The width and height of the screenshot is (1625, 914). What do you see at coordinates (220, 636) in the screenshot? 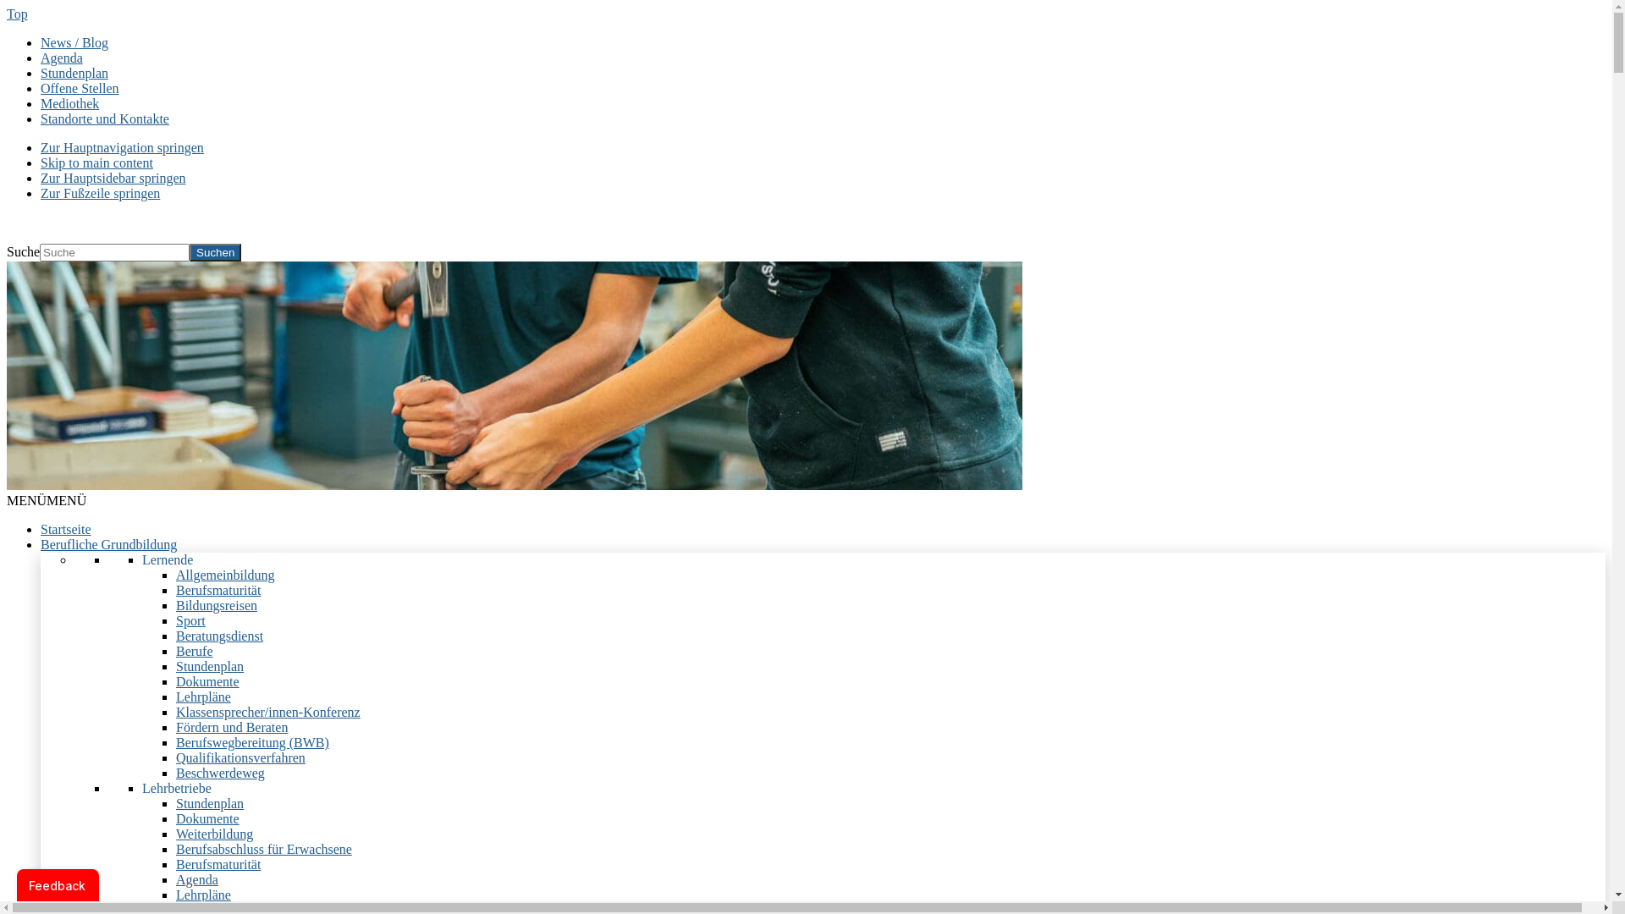
I see `Beratungsdienst` at bounding box center [220, 636].